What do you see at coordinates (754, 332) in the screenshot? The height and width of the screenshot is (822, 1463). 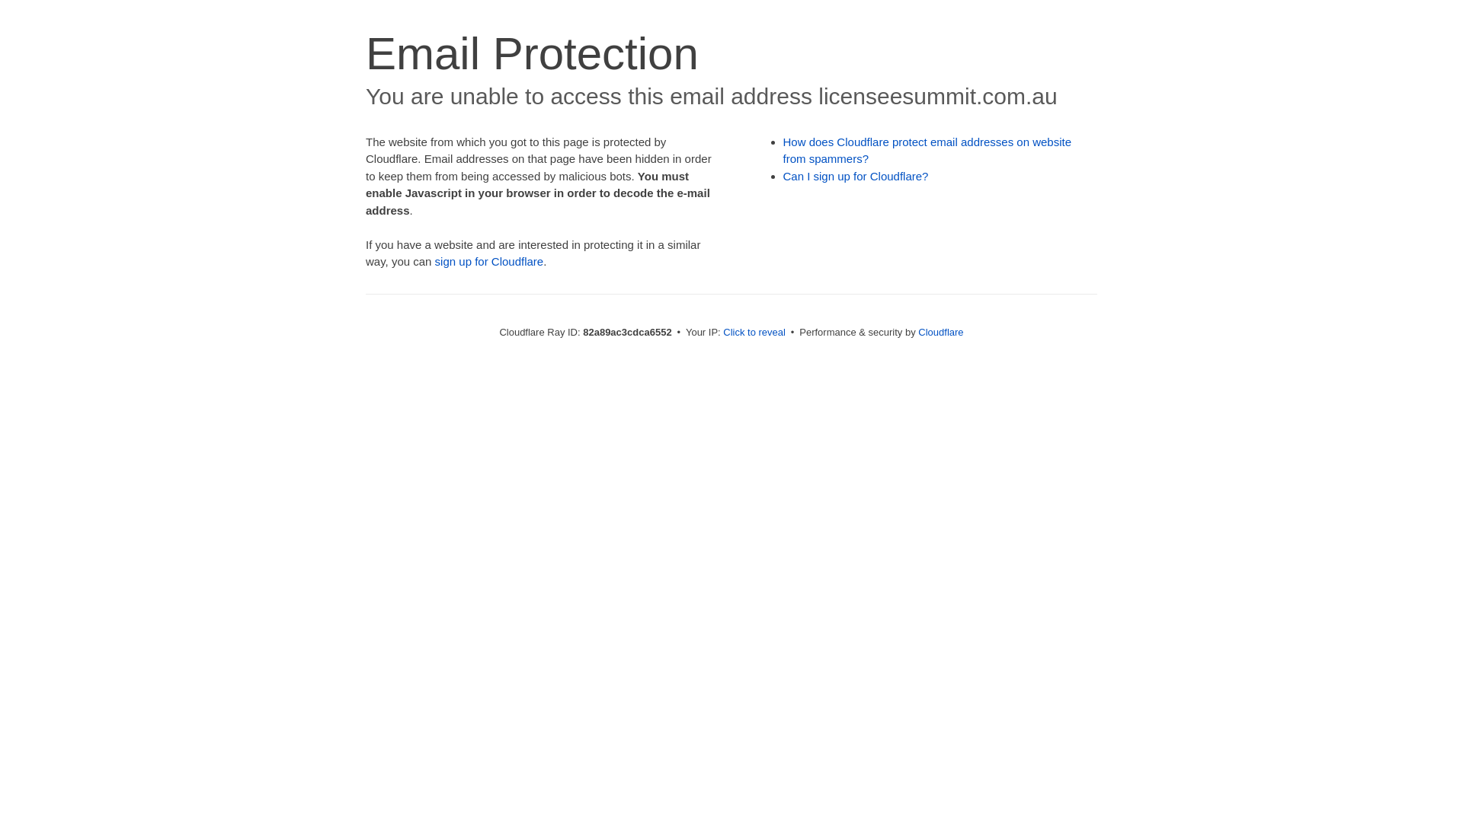 I see `Click to reveal` at bounding box center [754, 332].